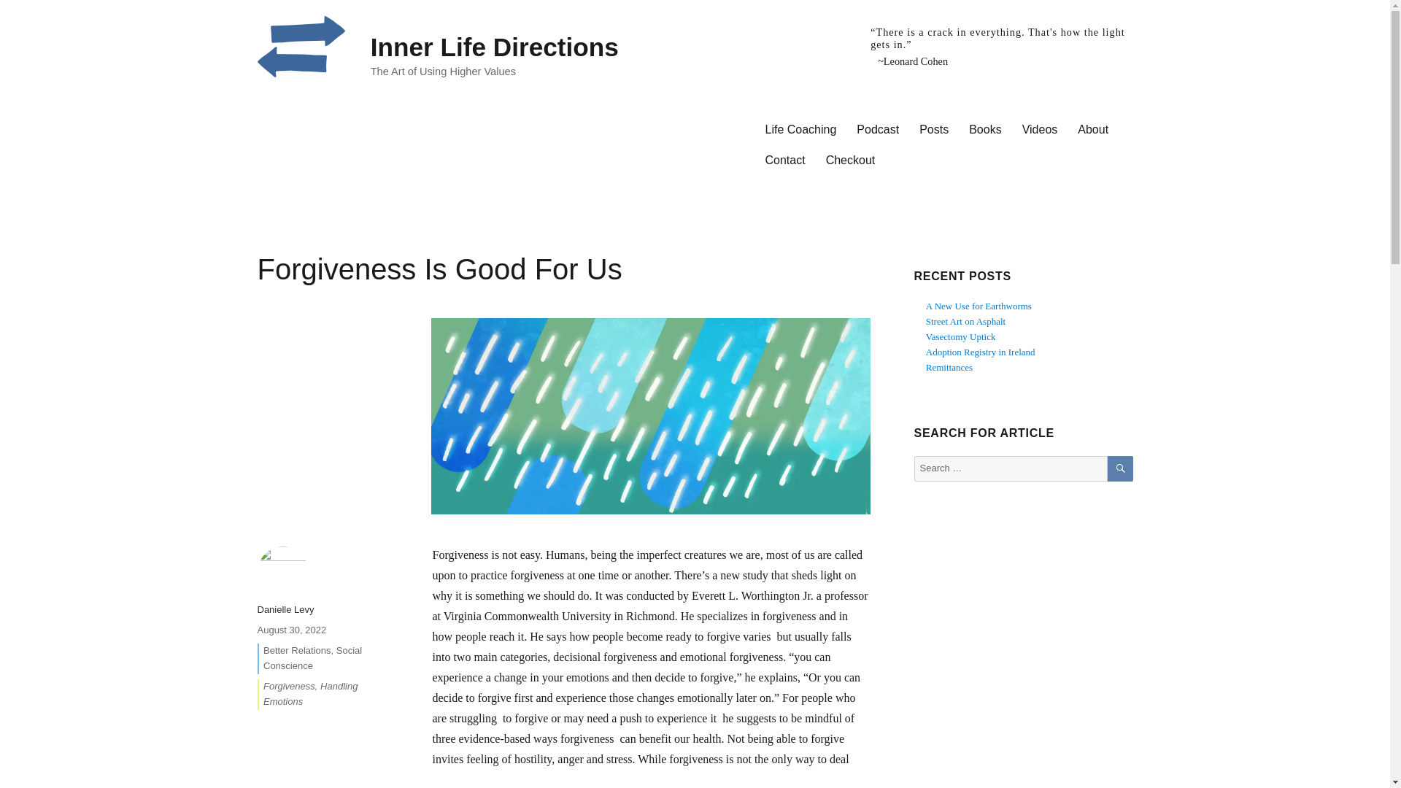  Describe the element at coordinates (800, 128) in the screenshot. I see `Life Coaching` at that location.